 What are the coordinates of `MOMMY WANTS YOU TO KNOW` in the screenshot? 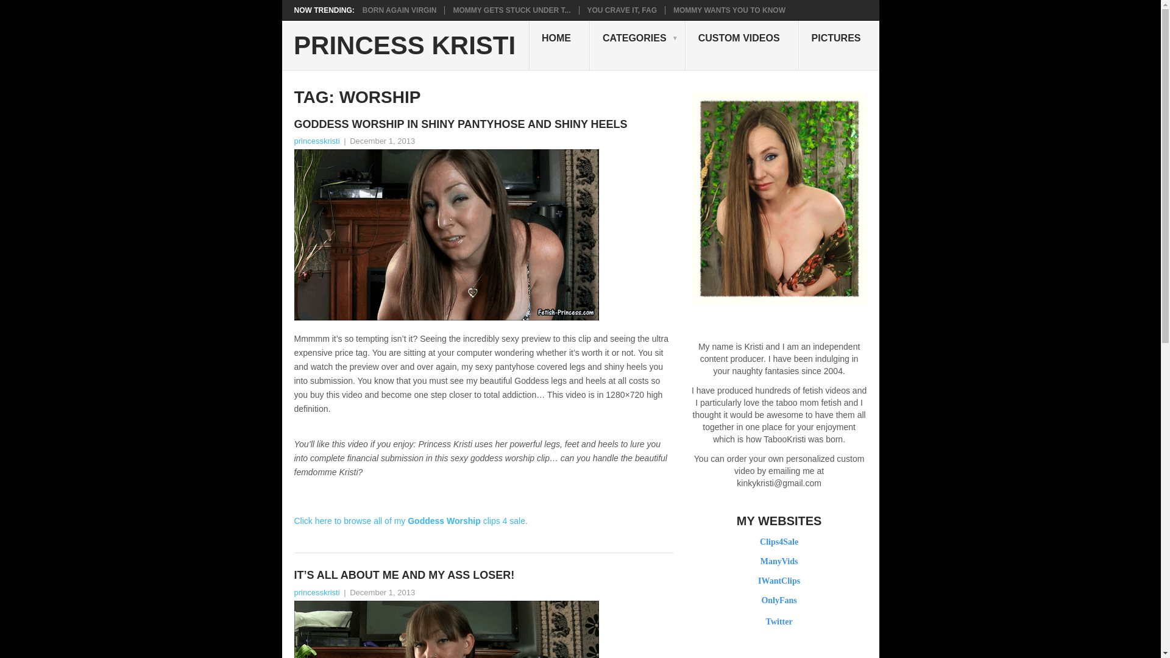 It's located at (729, 10).